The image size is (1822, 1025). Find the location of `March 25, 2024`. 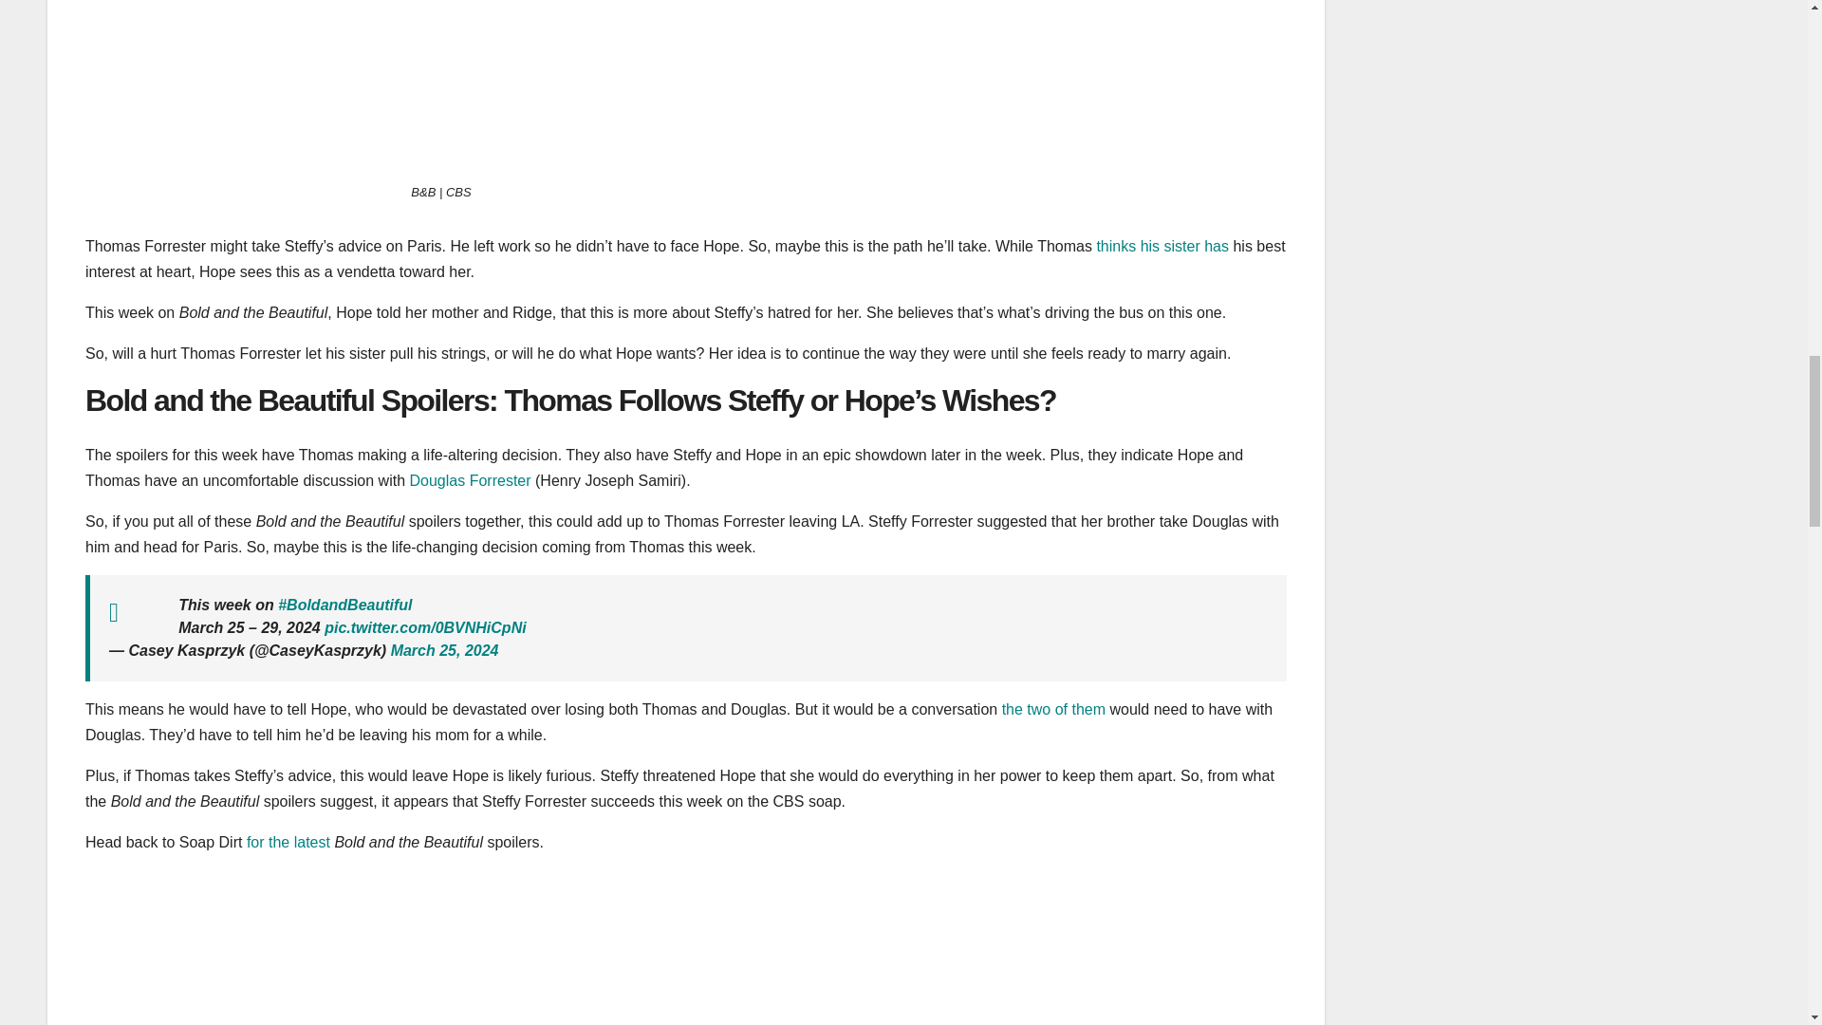

March 25, 2024 is located at coordinates (445, 651).